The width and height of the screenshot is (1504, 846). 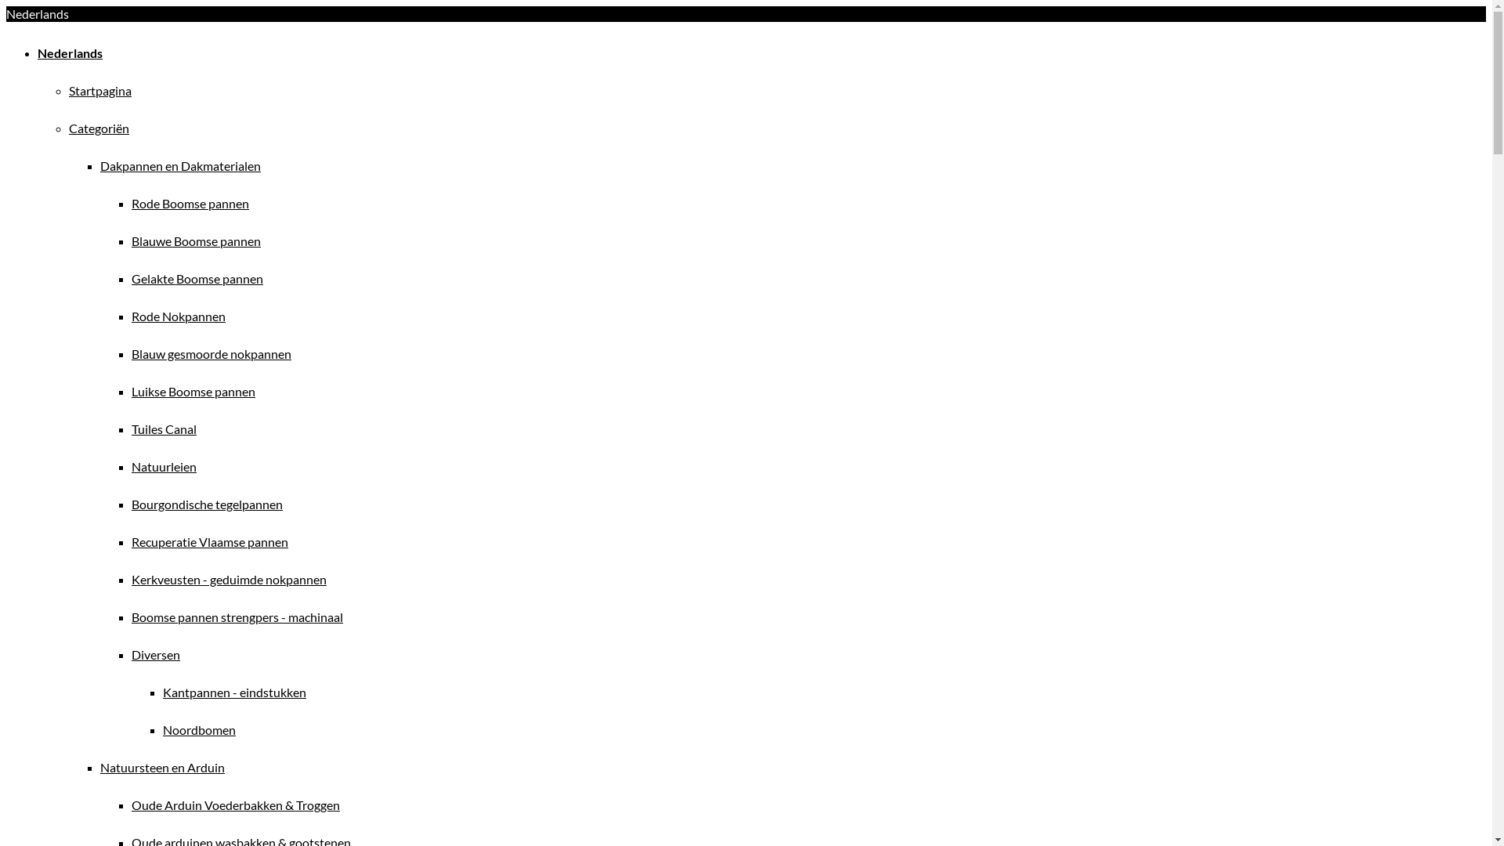 What do you see at coordinates (211, 354) in the screenshot?
I see `Blauw gesmoorde nokpannen` at bounding box center [211, 354].